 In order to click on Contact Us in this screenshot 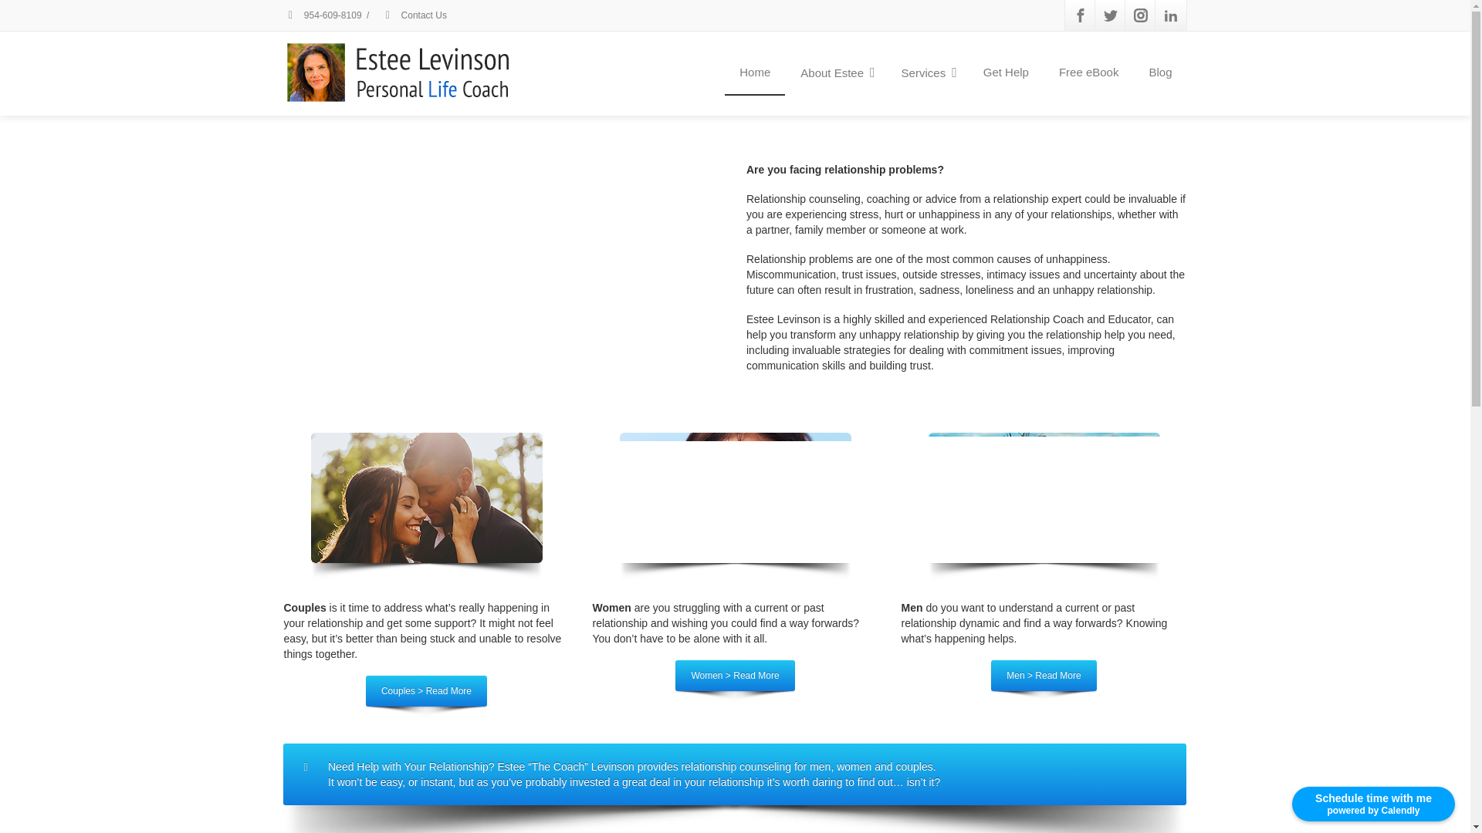, I will do `click(414, 15)`.